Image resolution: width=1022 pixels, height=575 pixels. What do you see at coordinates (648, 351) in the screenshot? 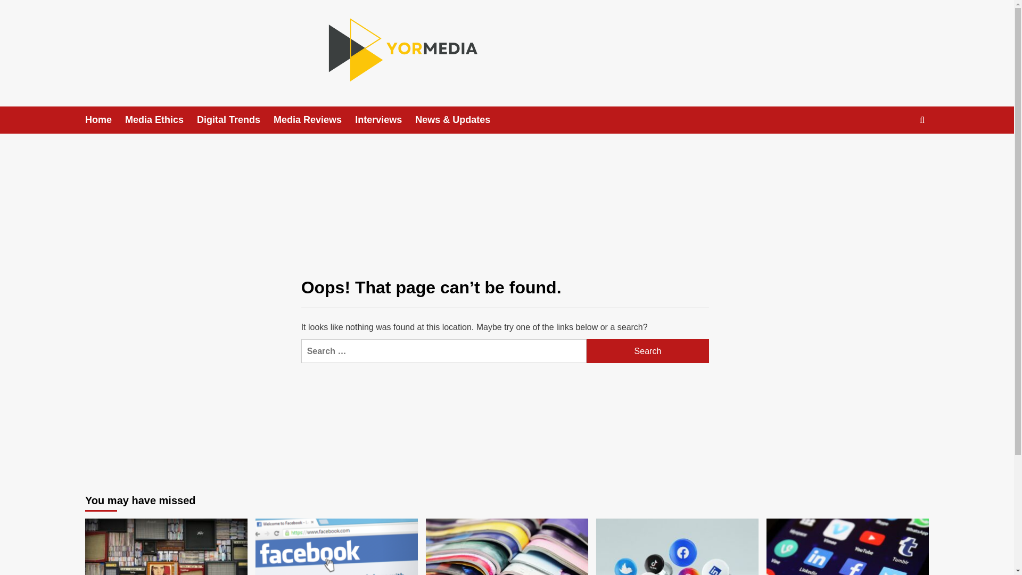
I see `Search` at bounding box center [648, 351].